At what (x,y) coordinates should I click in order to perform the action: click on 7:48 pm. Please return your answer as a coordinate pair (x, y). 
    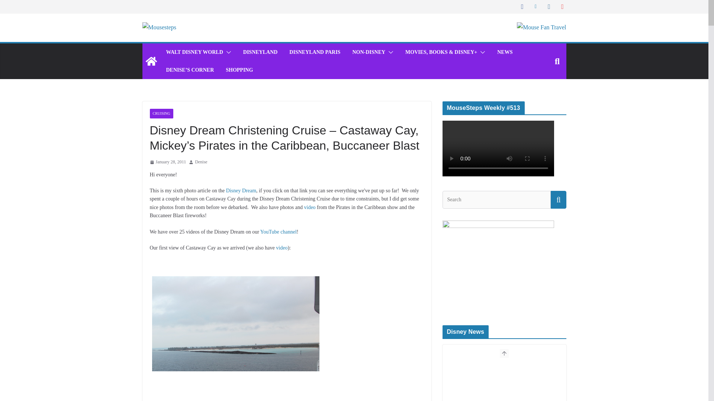
    Looking at the image, I should click on (167, 162).